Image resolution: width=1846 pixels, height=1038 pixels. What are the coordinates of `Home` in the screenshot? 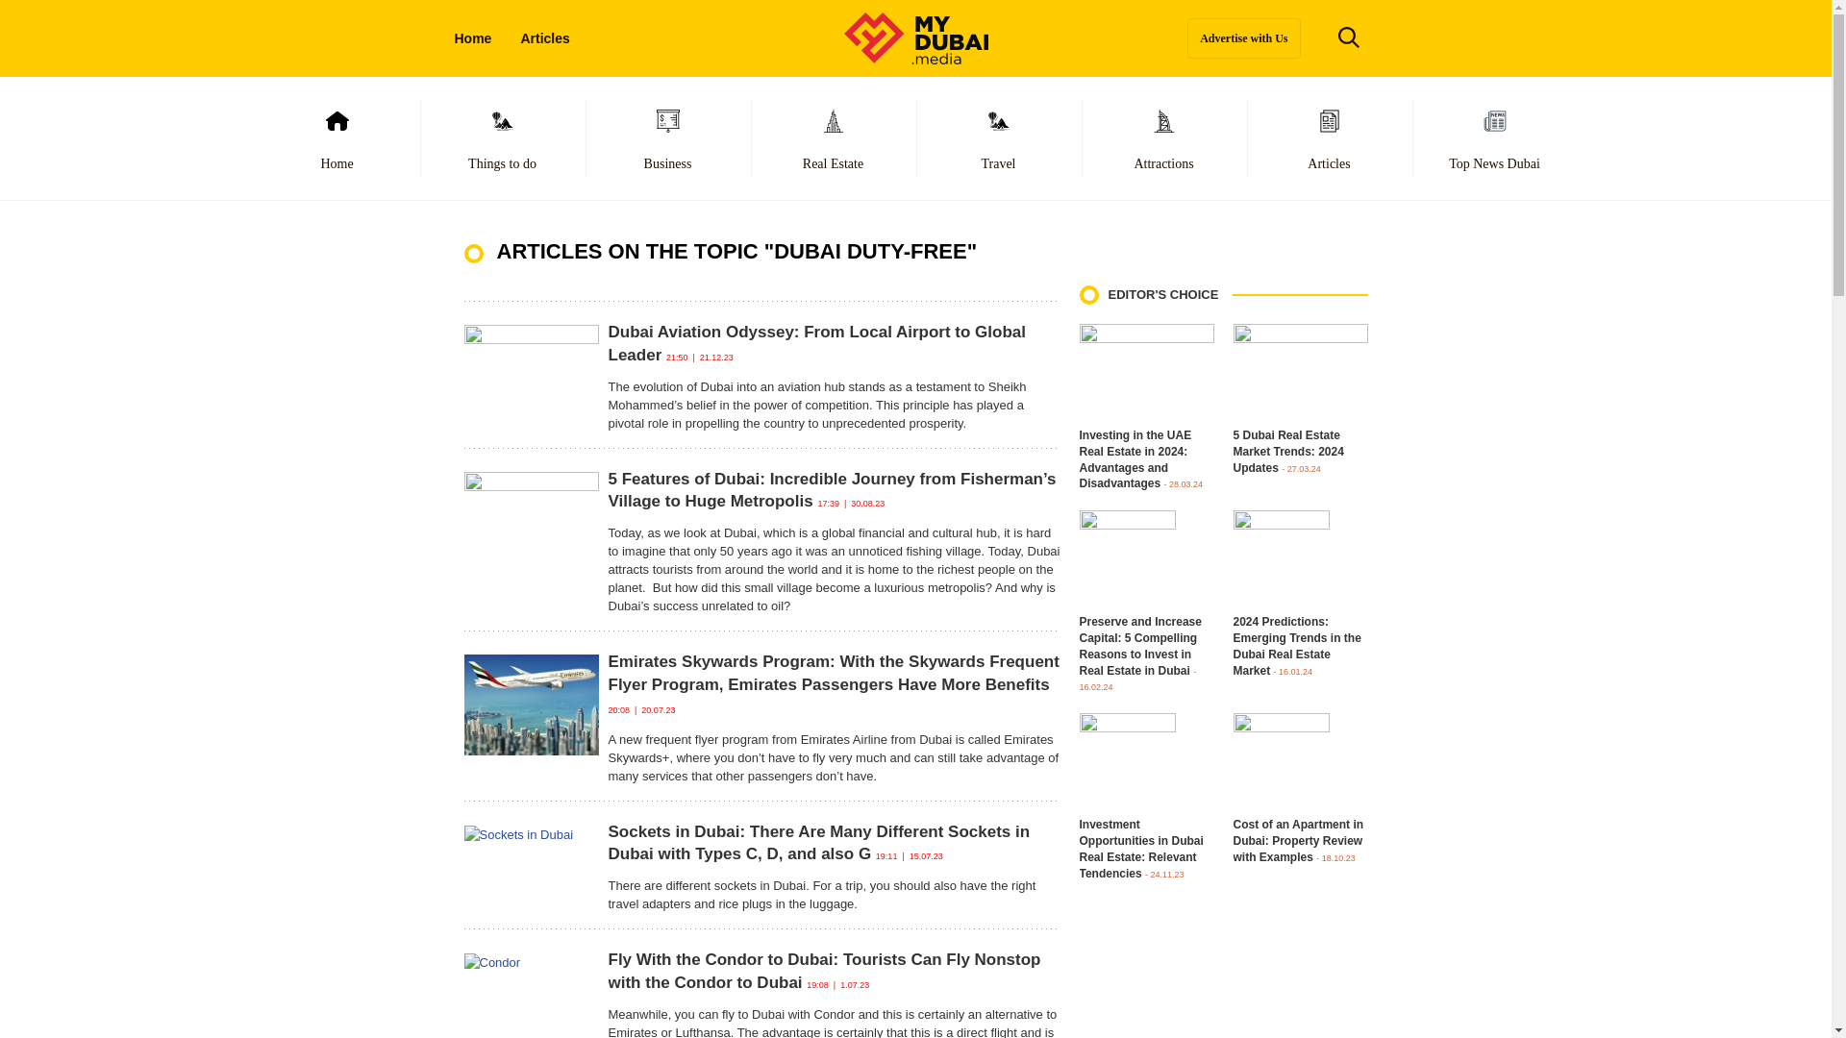 It's located at (337, 138).